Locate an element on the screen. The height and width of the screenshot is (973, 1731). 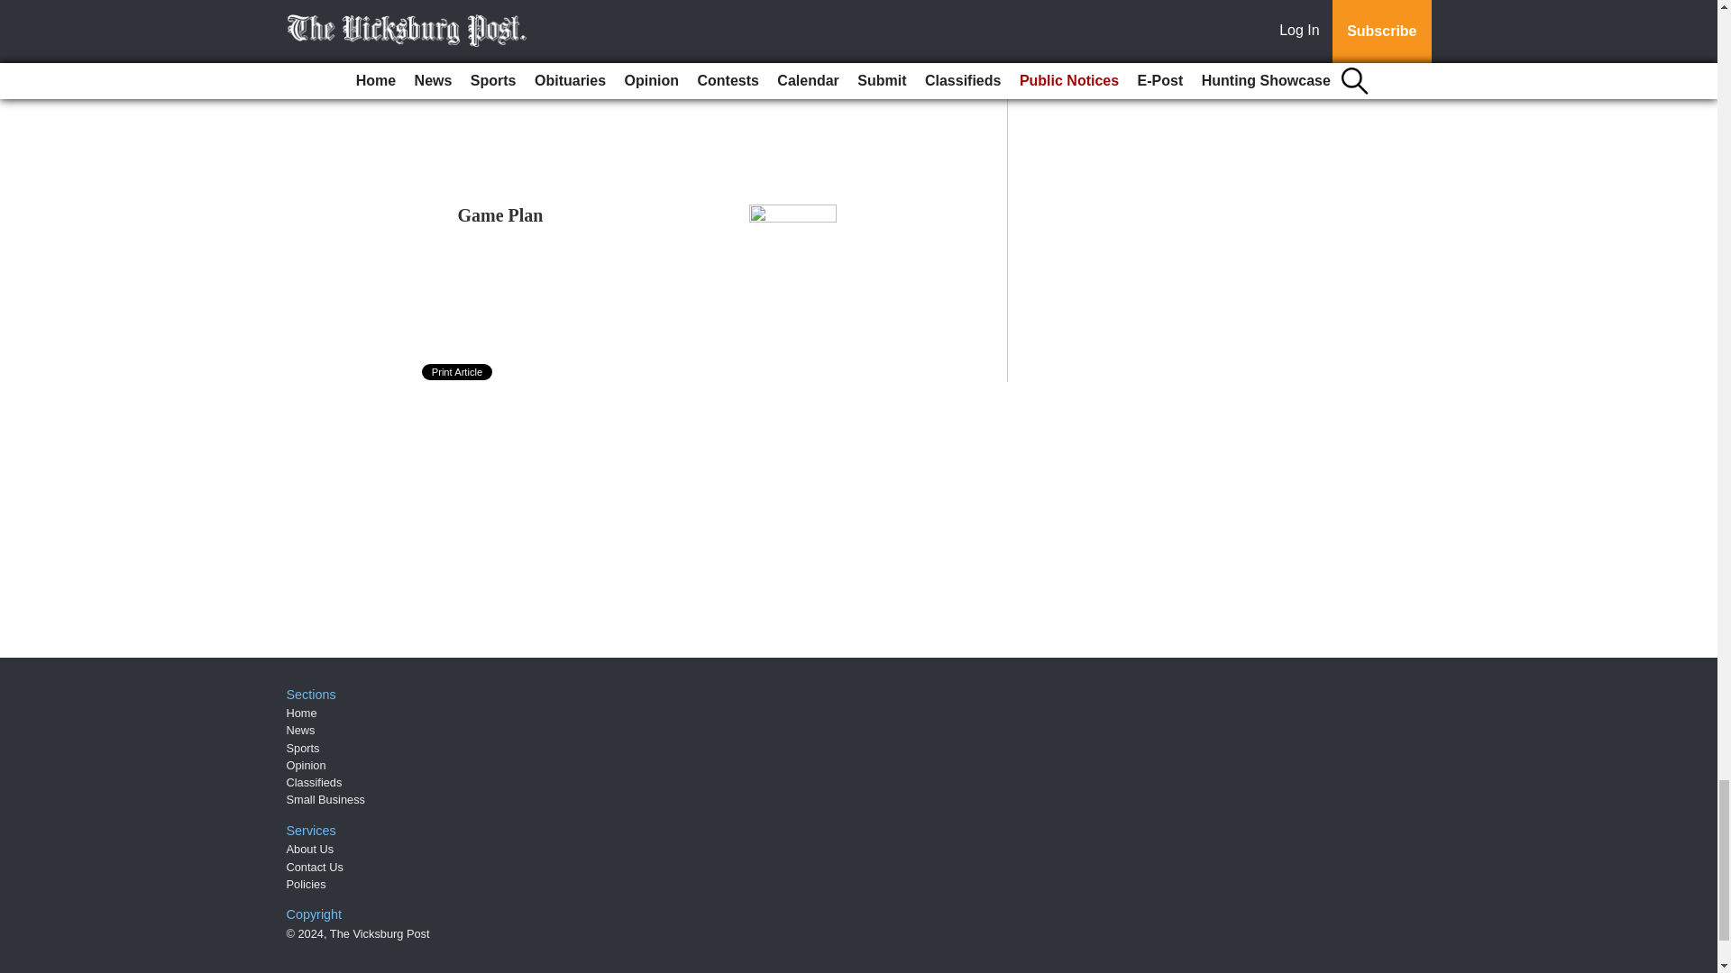
VWSD board approves clear bag policy for all athletic events is located at coordinates (584, 67).